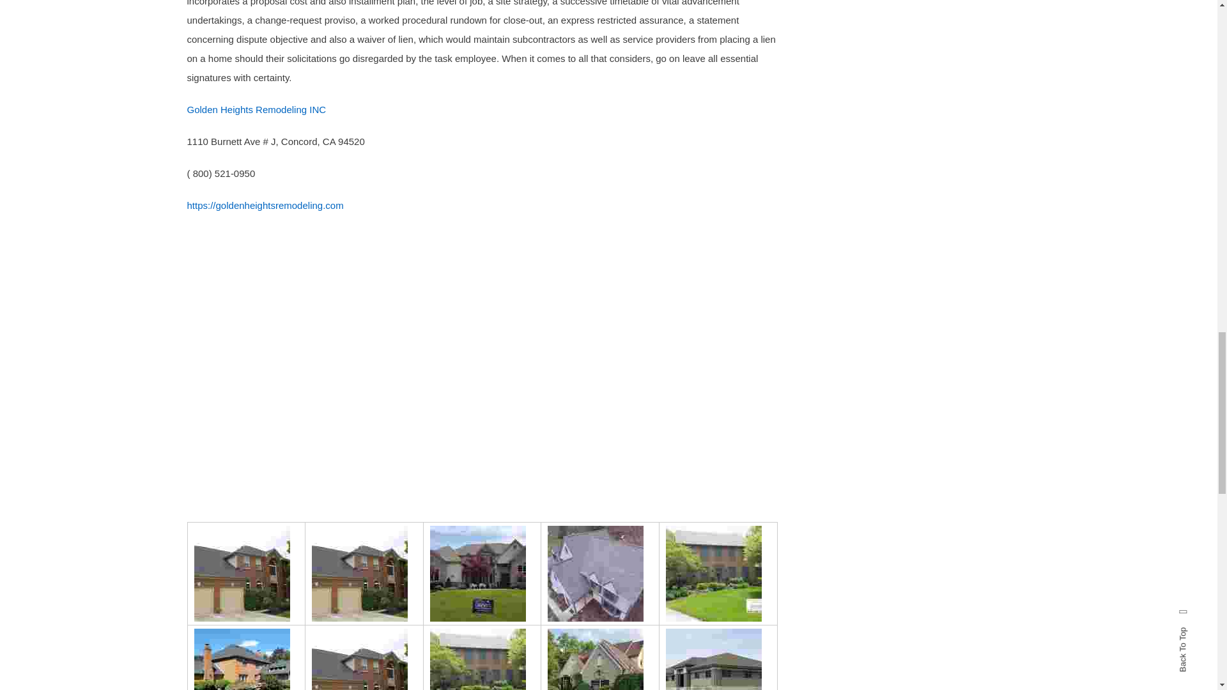 This screenshot has height=690, width=1227. I want to click on Golden Heights Remodeling INC   800-521-0950, so click(595, 659).